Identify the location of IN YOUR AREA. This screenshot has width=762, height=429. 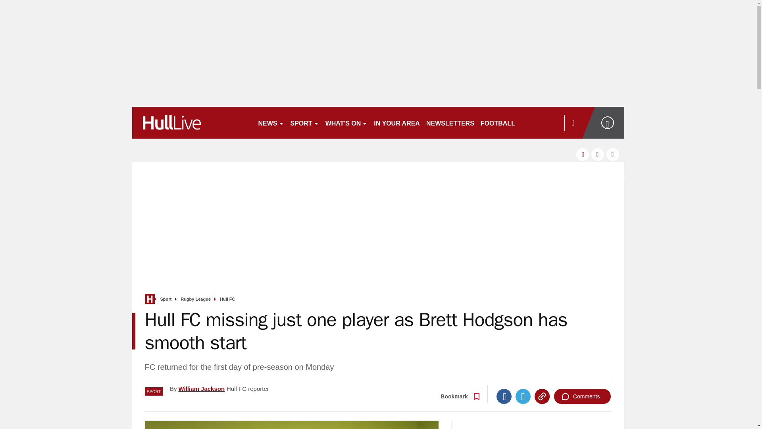
(396, 122).